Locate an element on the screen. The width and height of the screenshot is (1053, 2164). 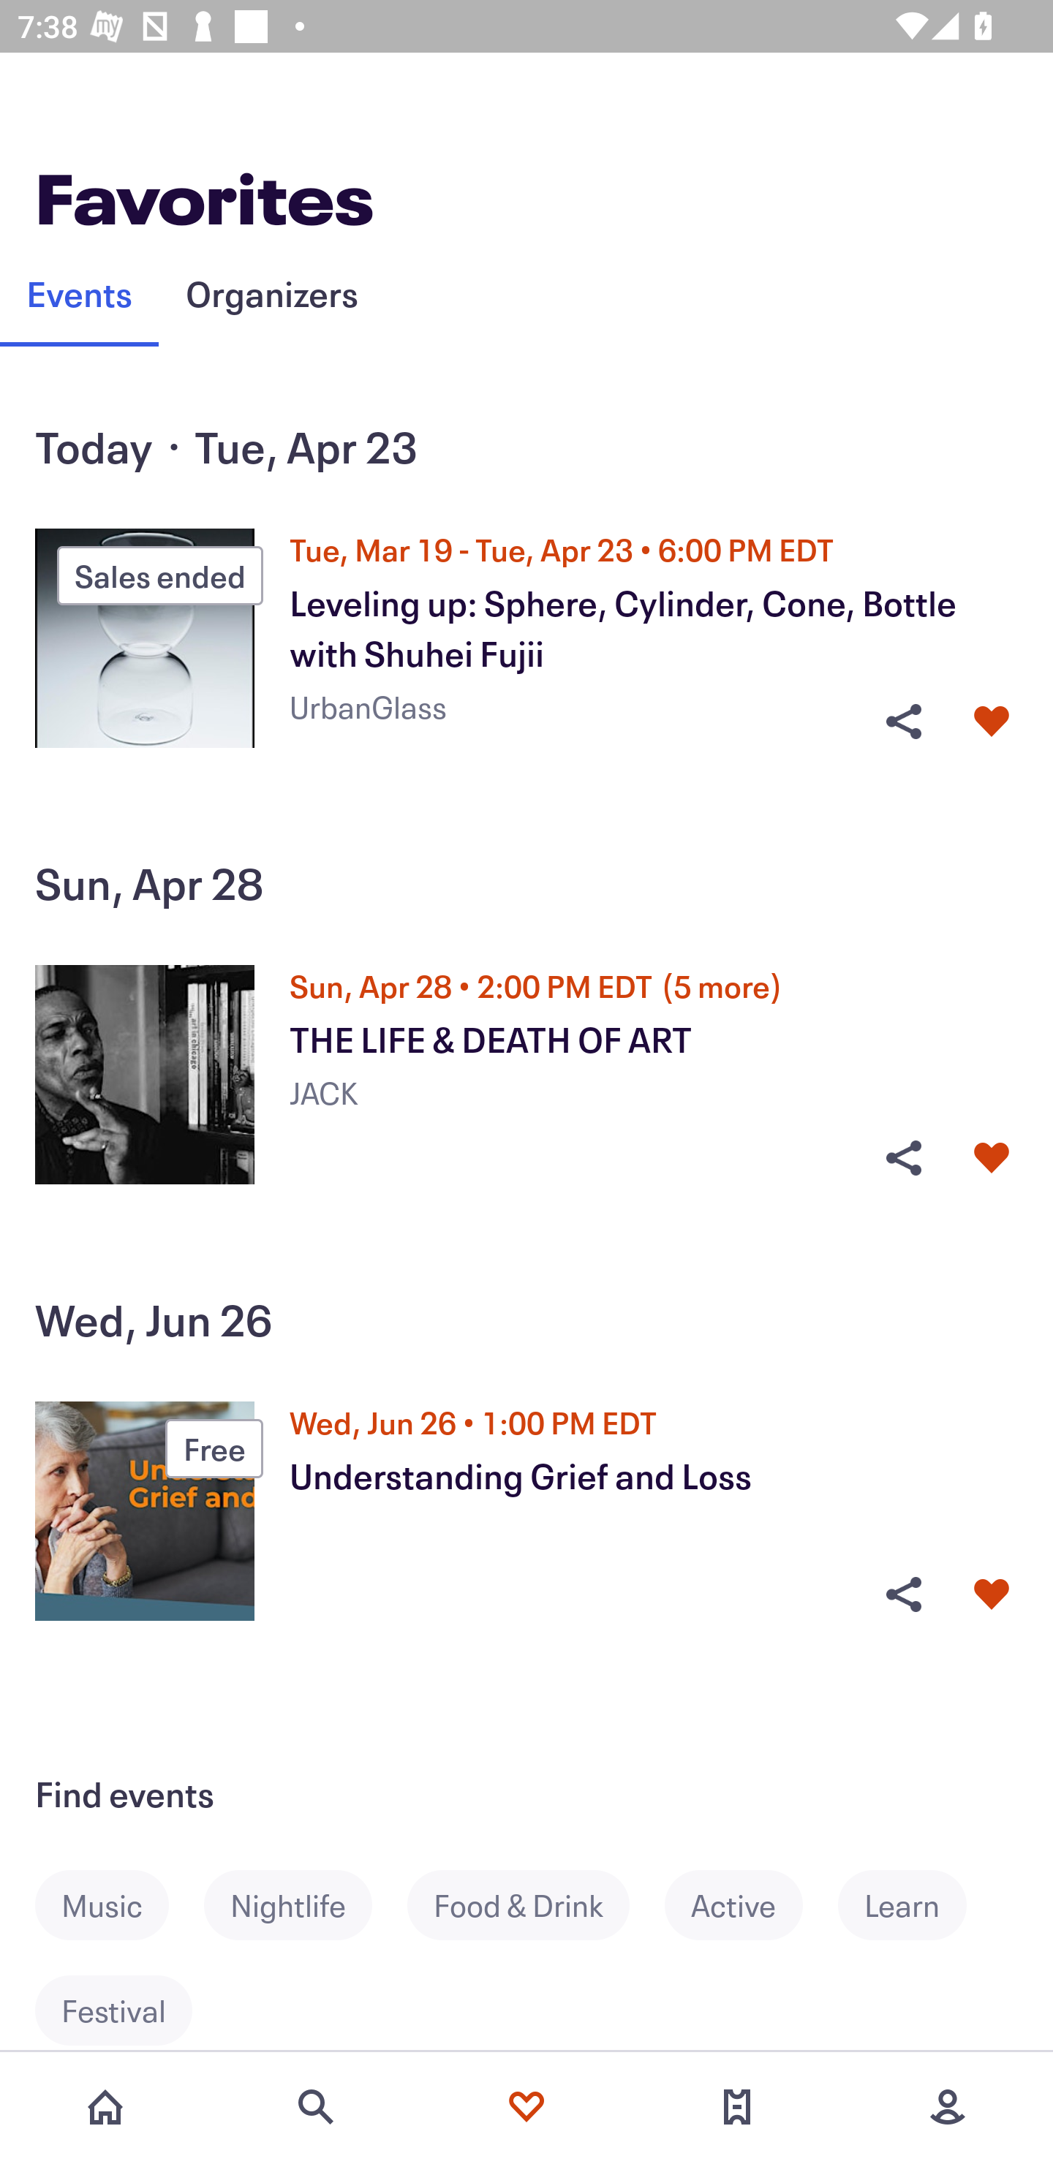
Music is located at coordinates (119, 1905).